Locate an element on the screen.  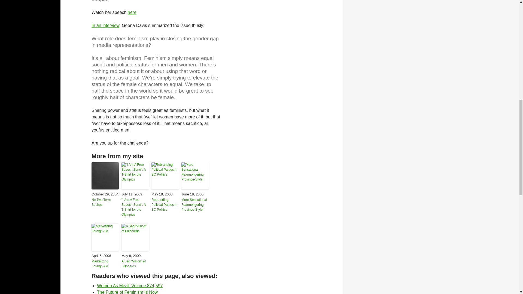
In an interview is located at coordinates (105, 25).